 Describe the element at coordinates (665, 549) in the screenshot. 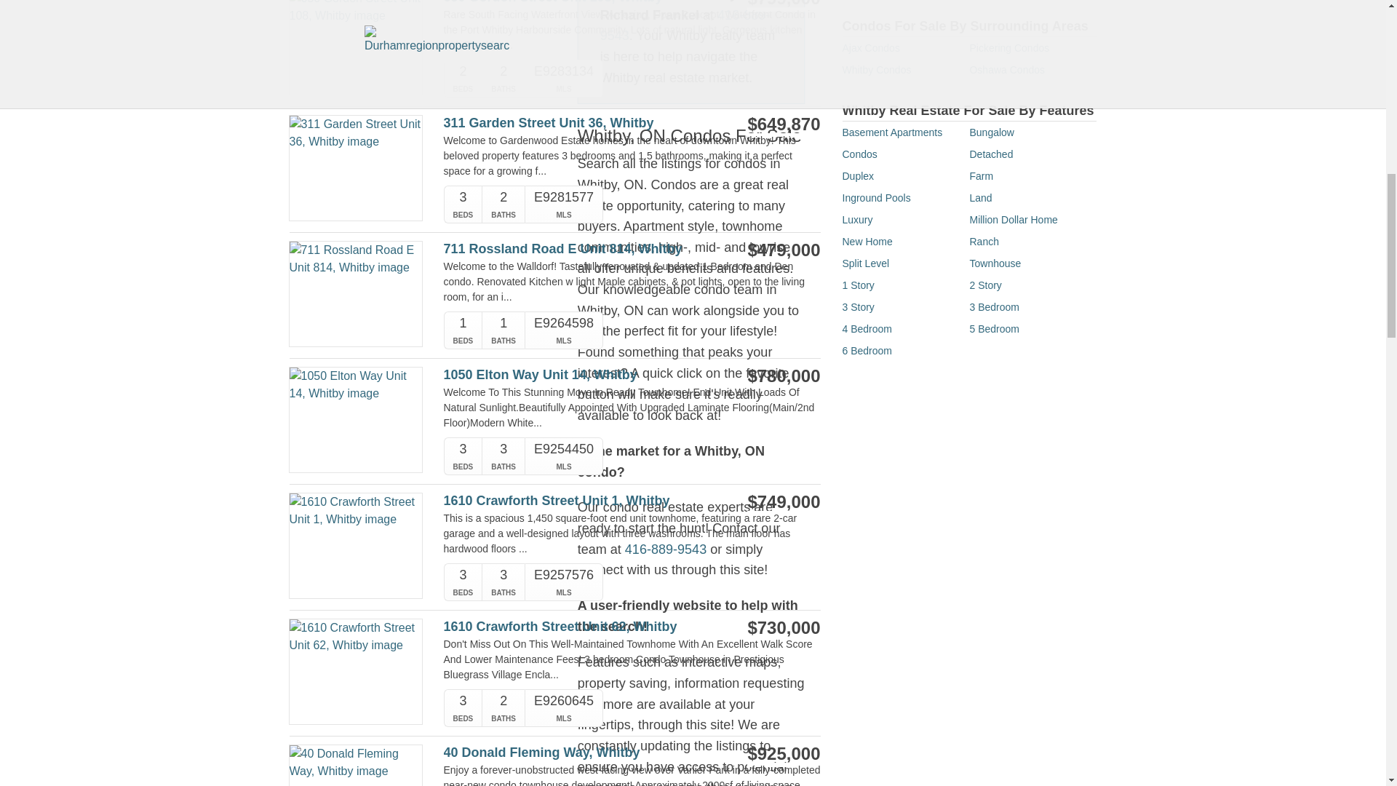

I see `416-889-9543` at that location.